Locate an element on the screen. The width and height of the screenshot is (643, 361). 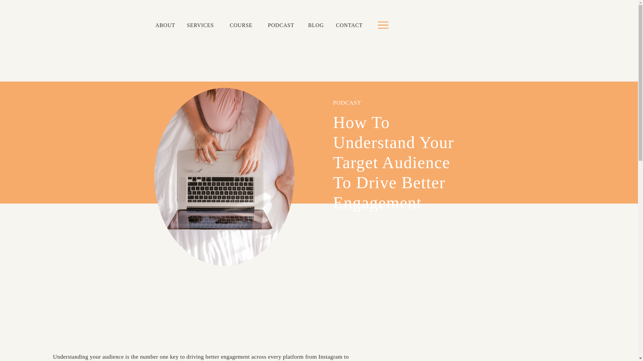
SERVICES is located at coordinates (202, 25).